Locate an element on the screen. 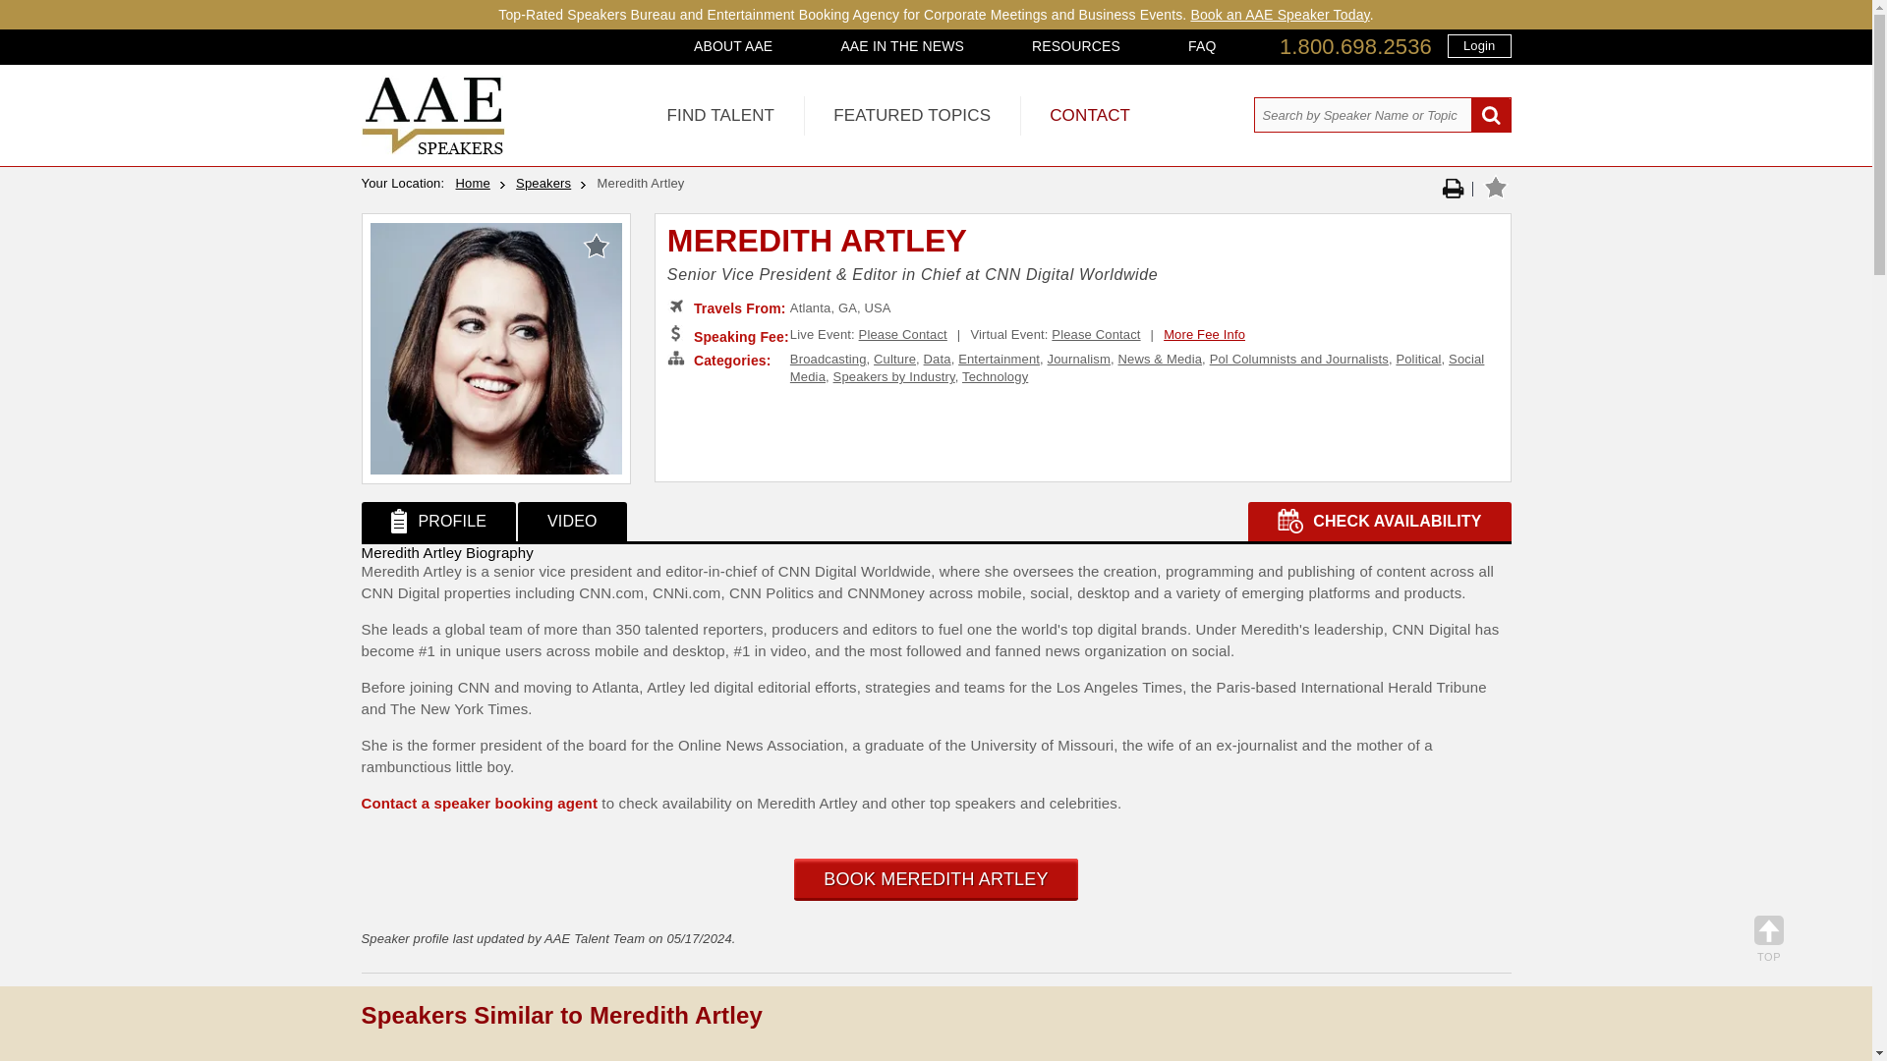 The width and height of the screenshot is (1887, 1061). AAE IN THE NEWS is located at coordinates (902, 45).